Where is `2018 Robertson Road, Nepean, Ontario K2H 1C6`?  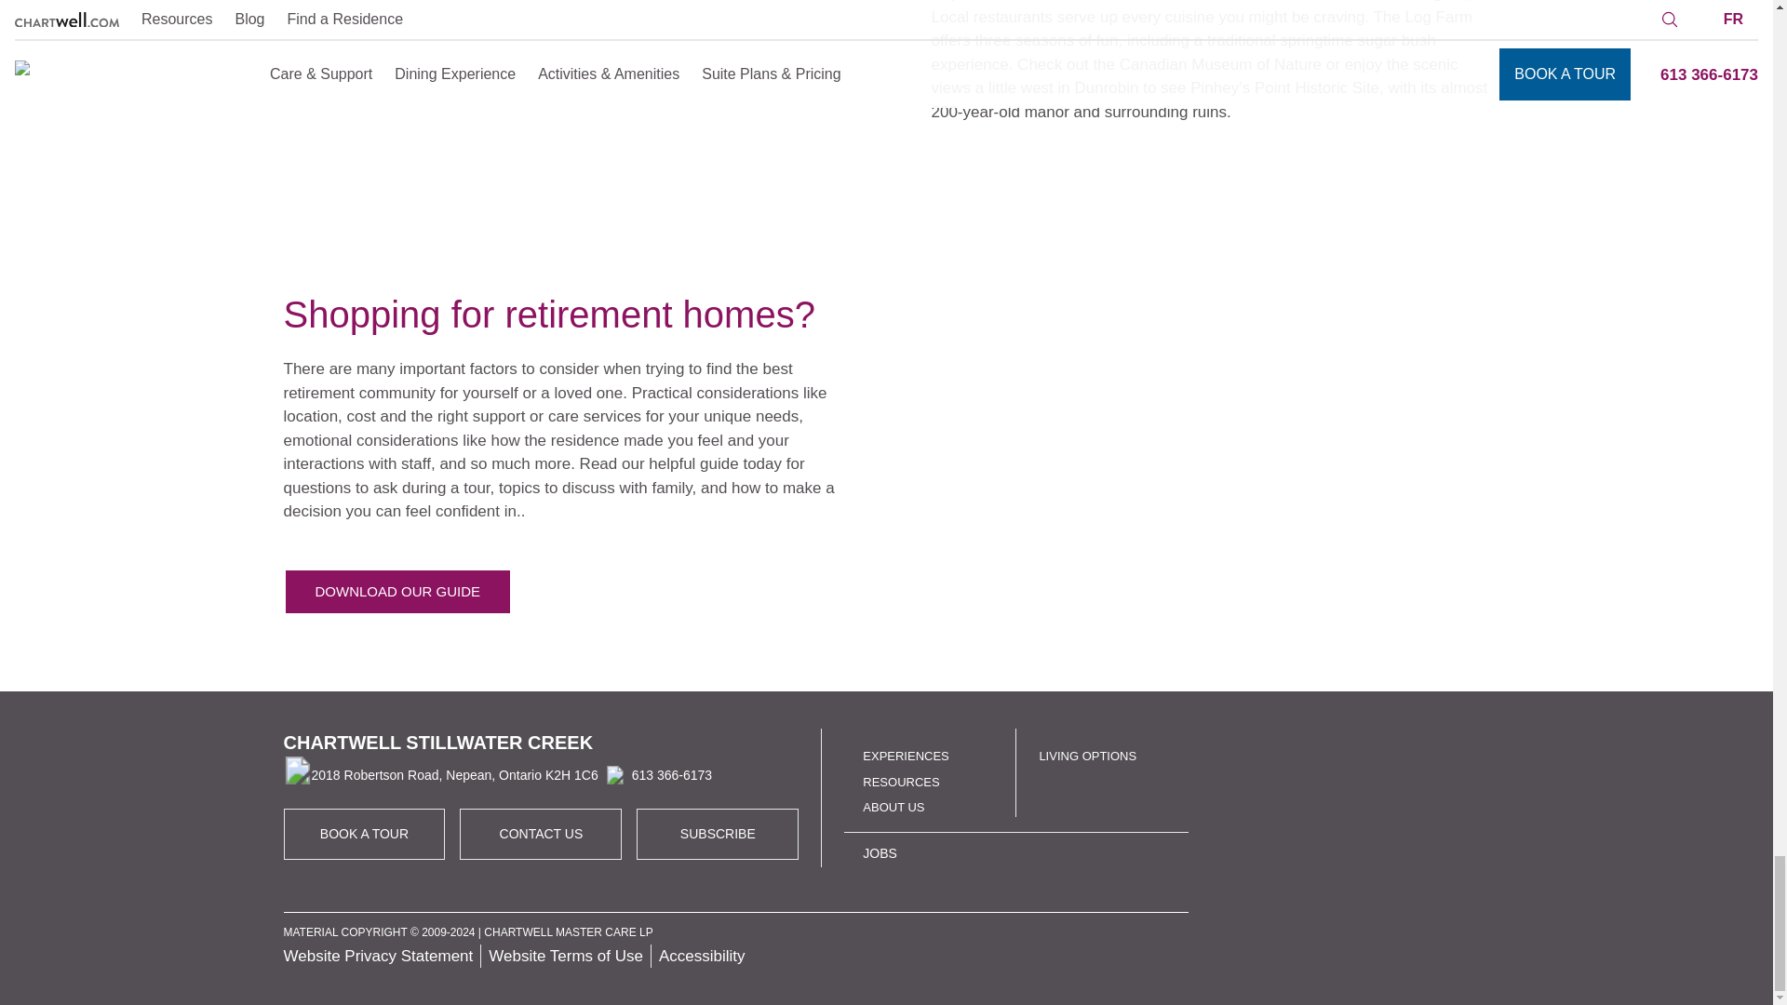
2018 Robertson Road, Nepean, Ontario K2H 1C6 is located at coordinates (439, 775).